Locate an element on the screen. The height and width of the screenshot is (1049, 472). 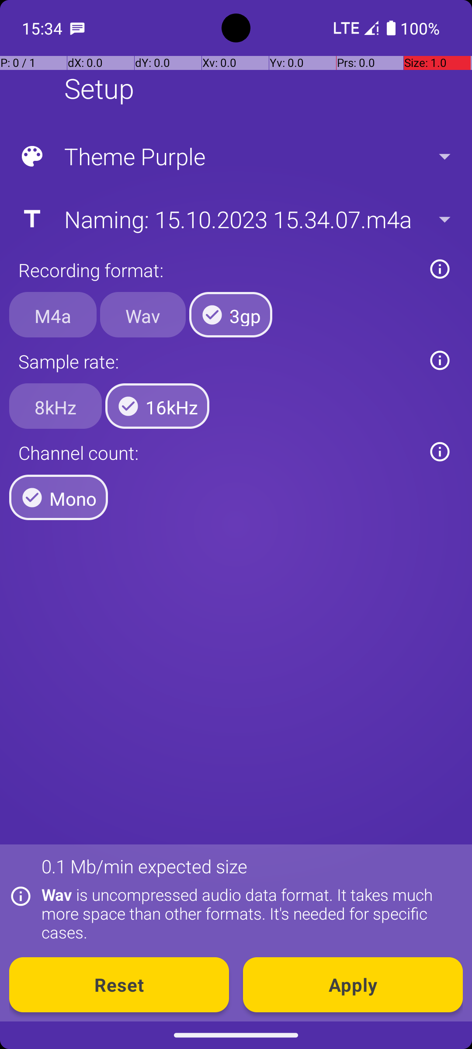
Theme Purple is located at coordinates (235, 156).